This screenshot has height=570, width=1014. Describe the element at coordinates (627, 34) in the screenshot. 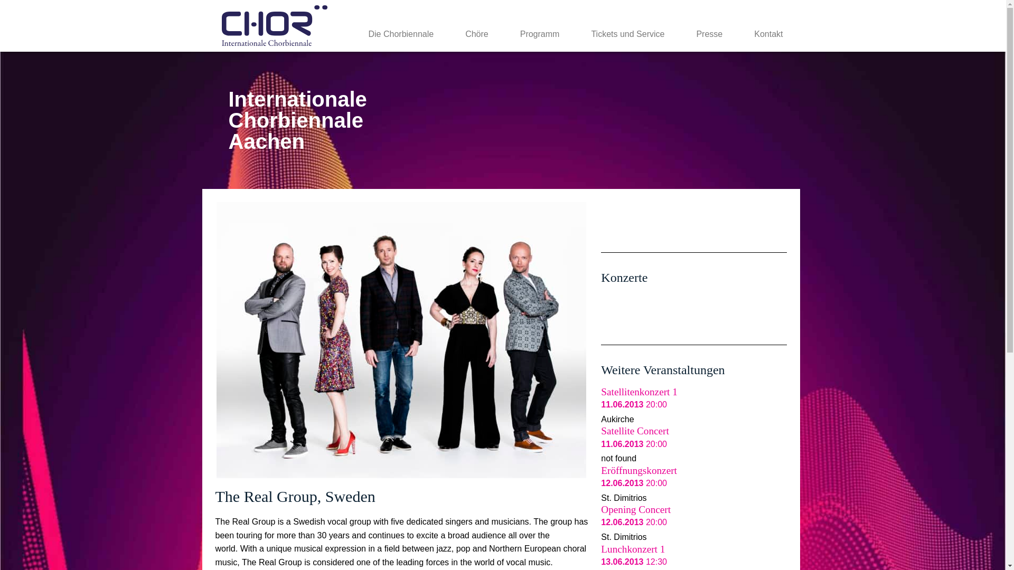

I see `Tickets und Service` at that location.